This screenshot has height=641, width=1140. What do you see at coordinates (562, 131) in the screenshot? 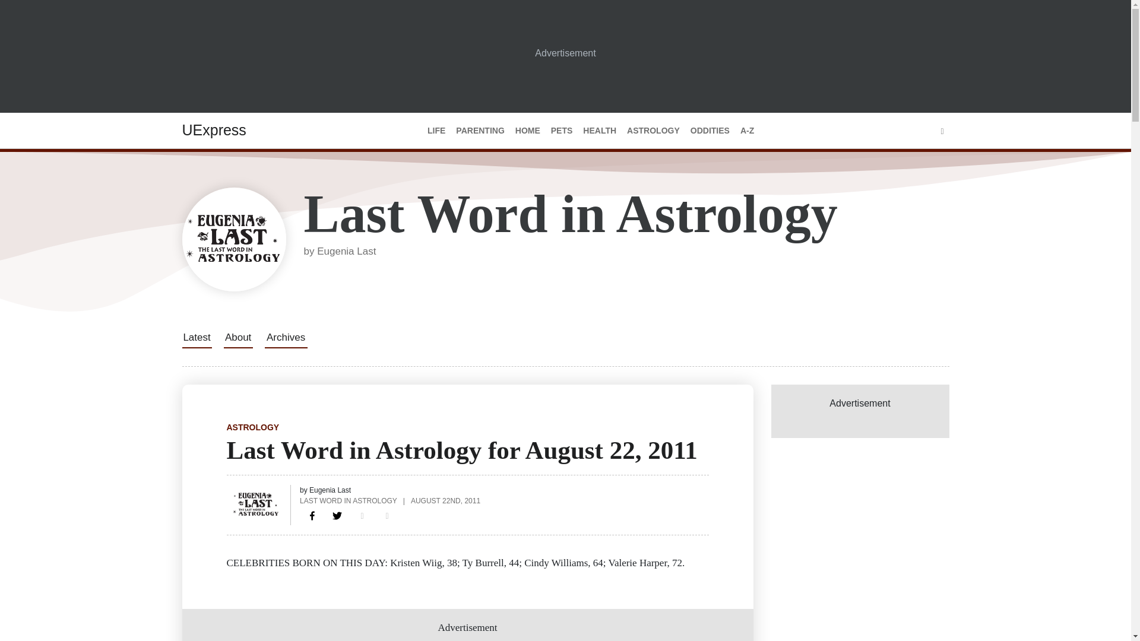
I see `PETS` at bounding box center [562, 131].